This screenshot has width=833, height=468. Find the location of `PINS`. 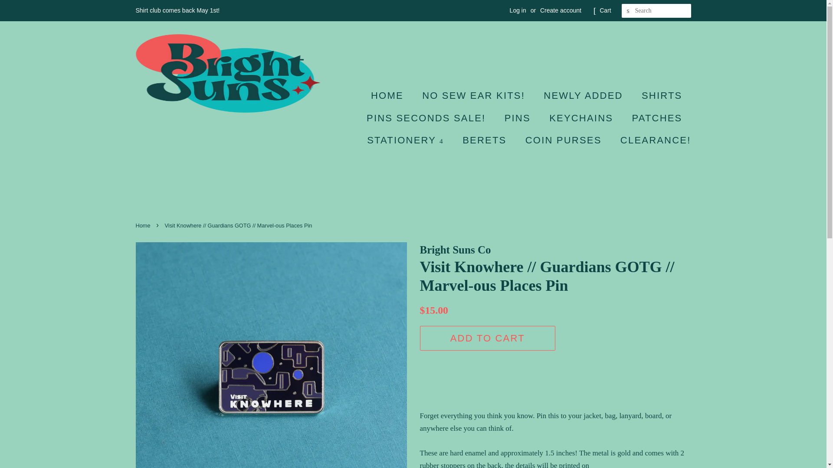

PINS is located at coordinates (518, 118).